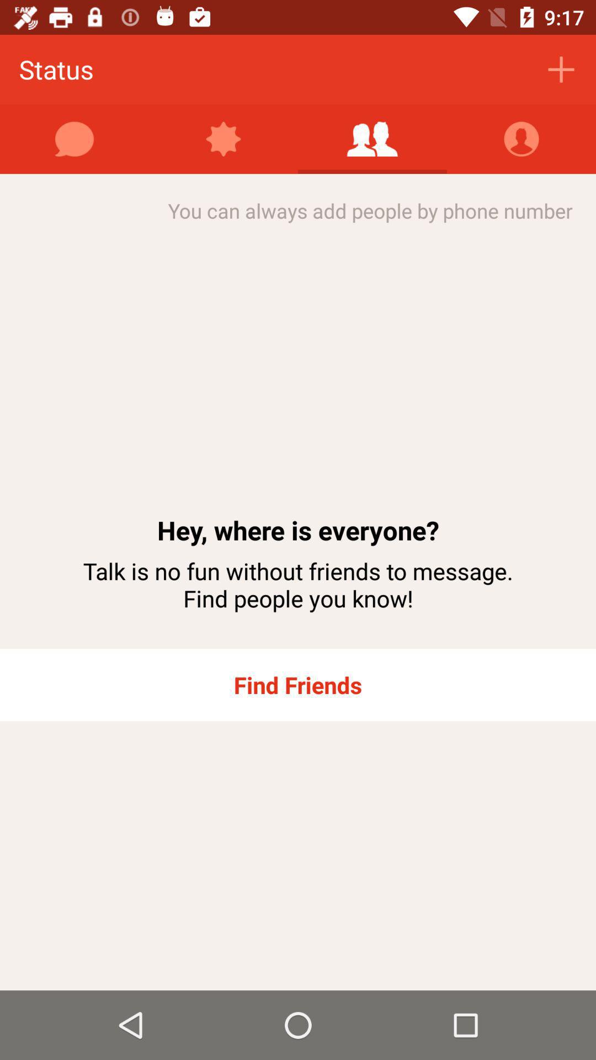  I want to click on add option, so click(372, 139).